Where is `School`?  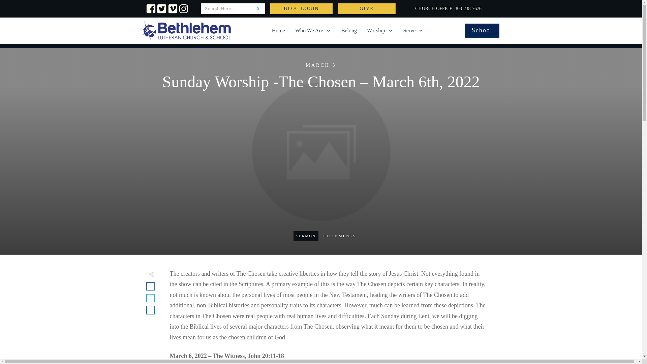 School is located at coordinates (482, 31).